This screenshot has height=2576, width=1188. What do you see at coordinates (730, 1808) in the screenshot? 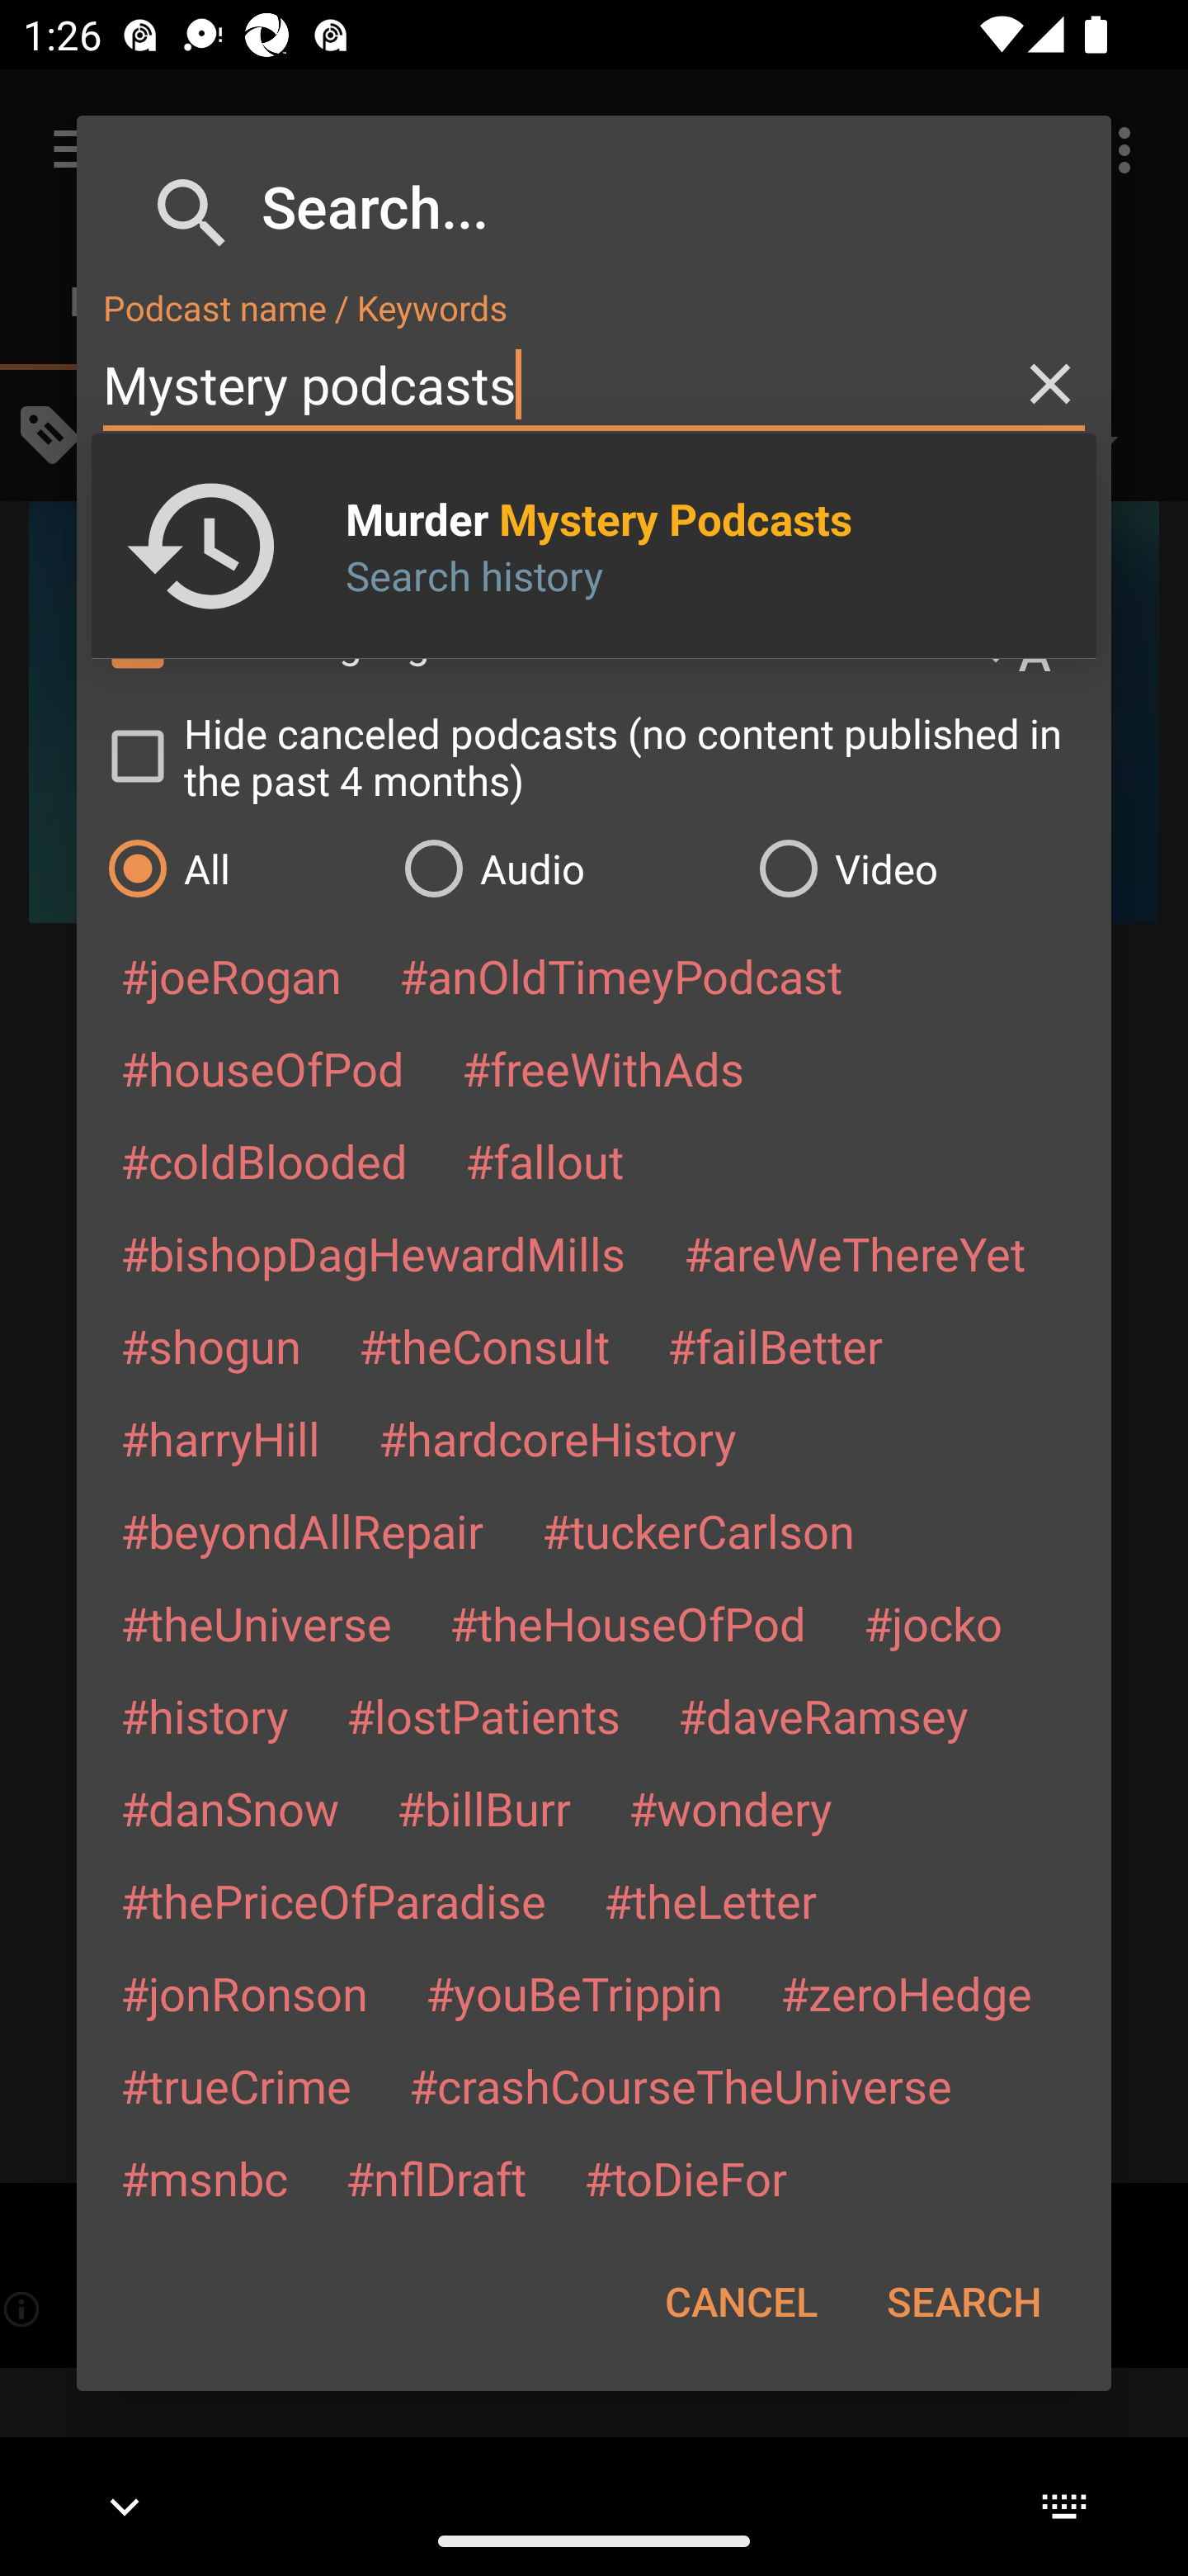
I see `#wondery` at bounding box center [730, 1808].